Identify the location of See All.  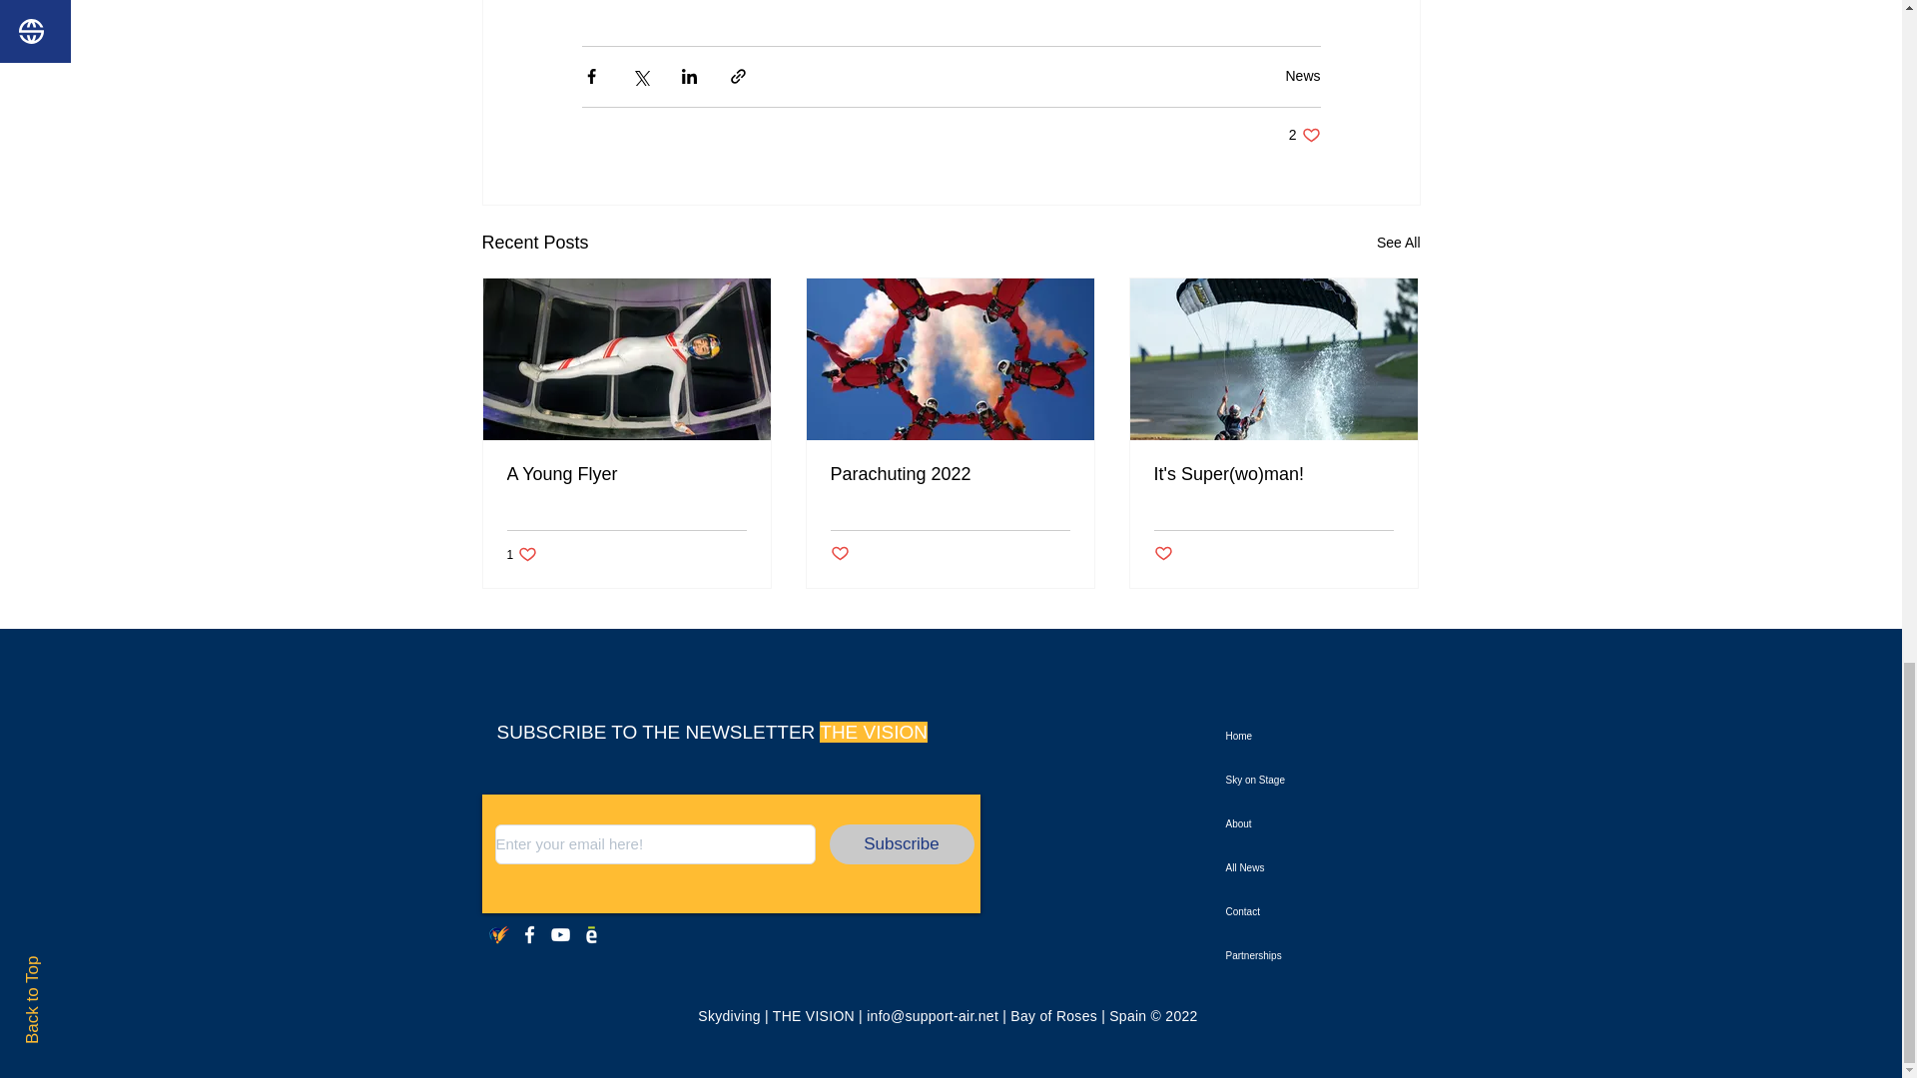
(523, 554).